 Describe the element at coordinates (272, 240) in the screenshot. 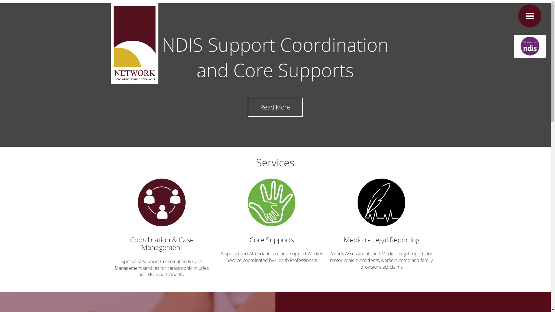

I see `Core Supports` at that location.